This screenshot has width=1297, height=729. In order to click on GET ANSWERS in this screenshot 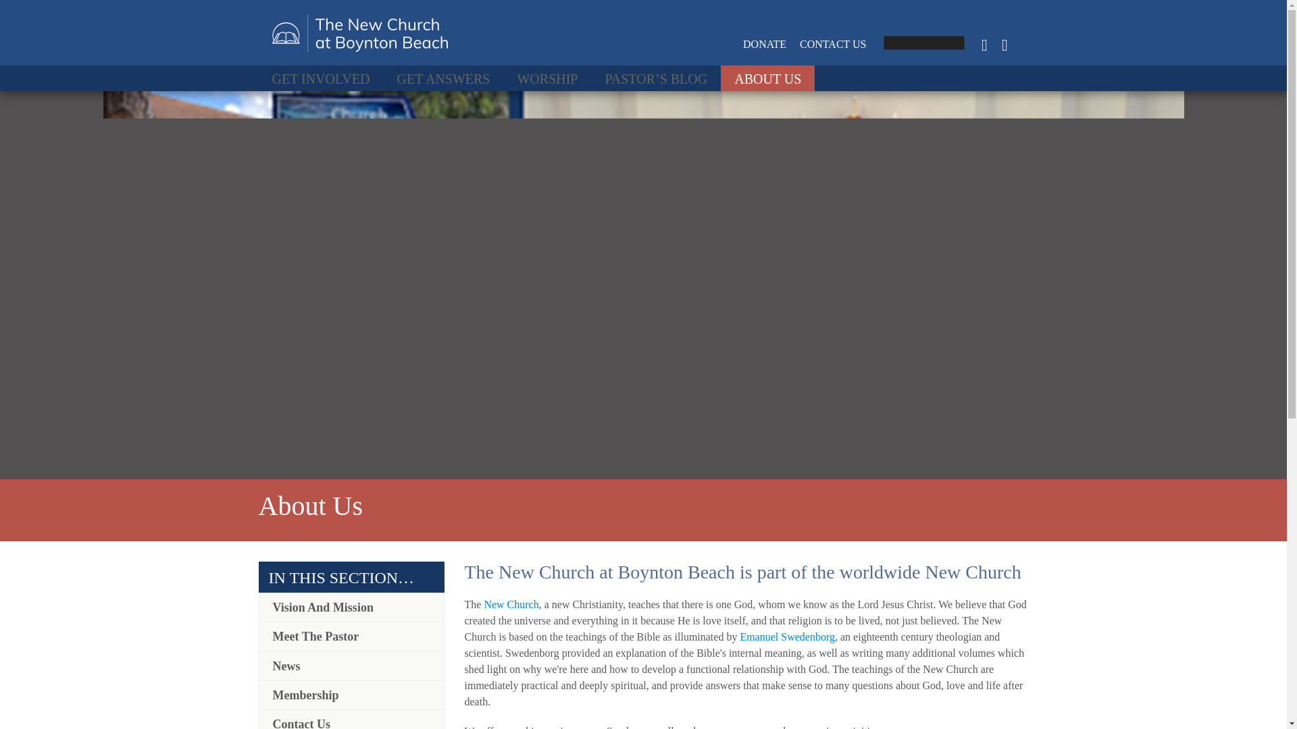, I will do `click(444, 78)`.